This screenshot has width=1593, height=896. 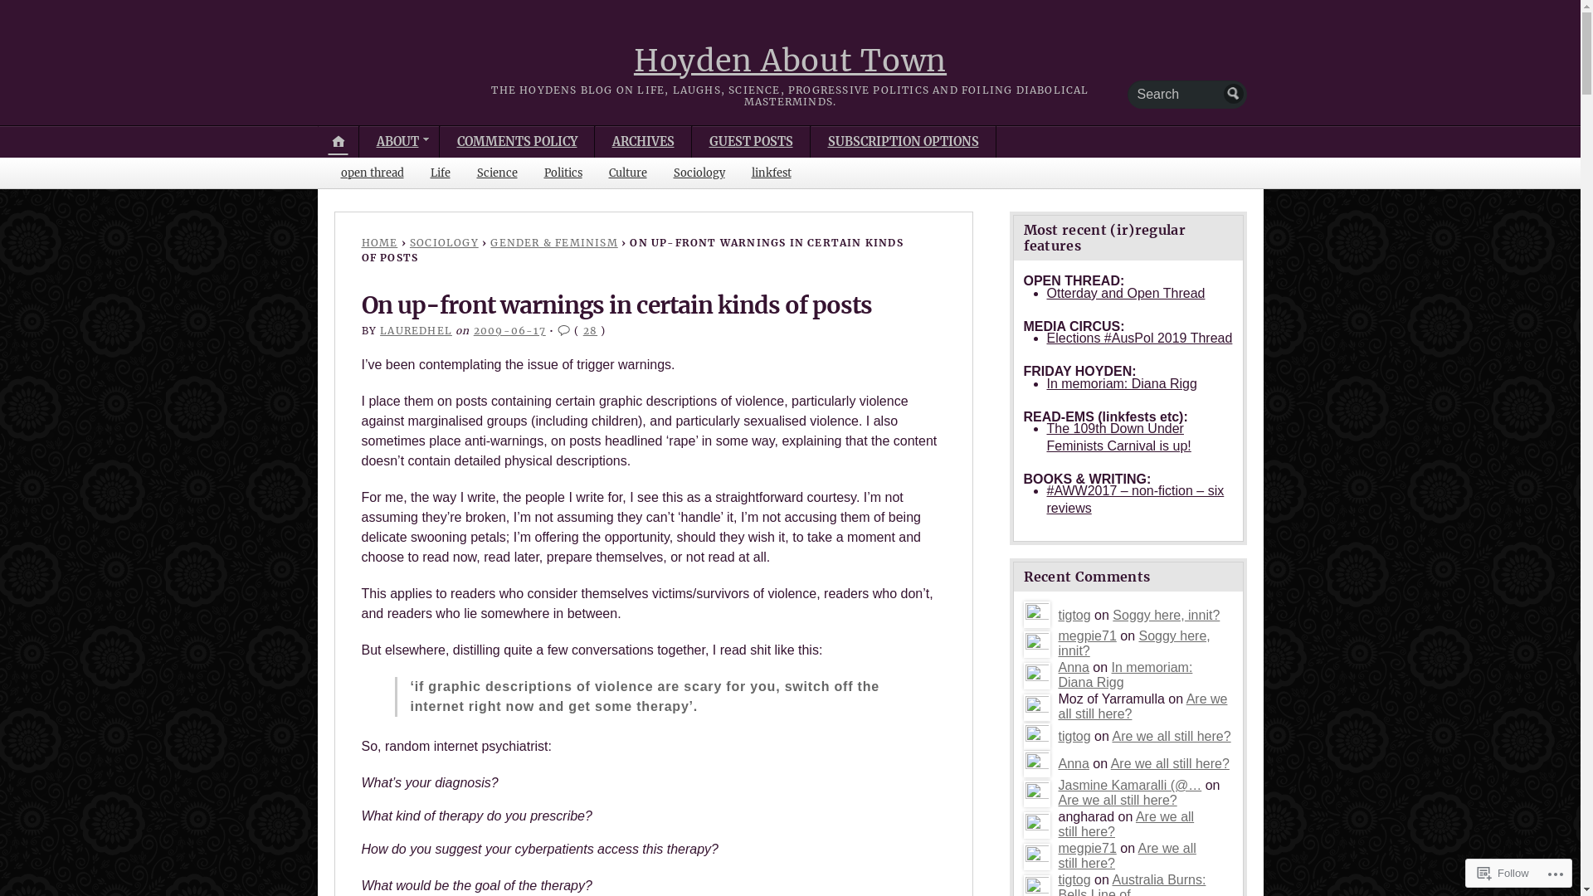 What do you see at coordinates (380, 242) in the screenshot?
I see `HOME` at bounding box center [380, 242].